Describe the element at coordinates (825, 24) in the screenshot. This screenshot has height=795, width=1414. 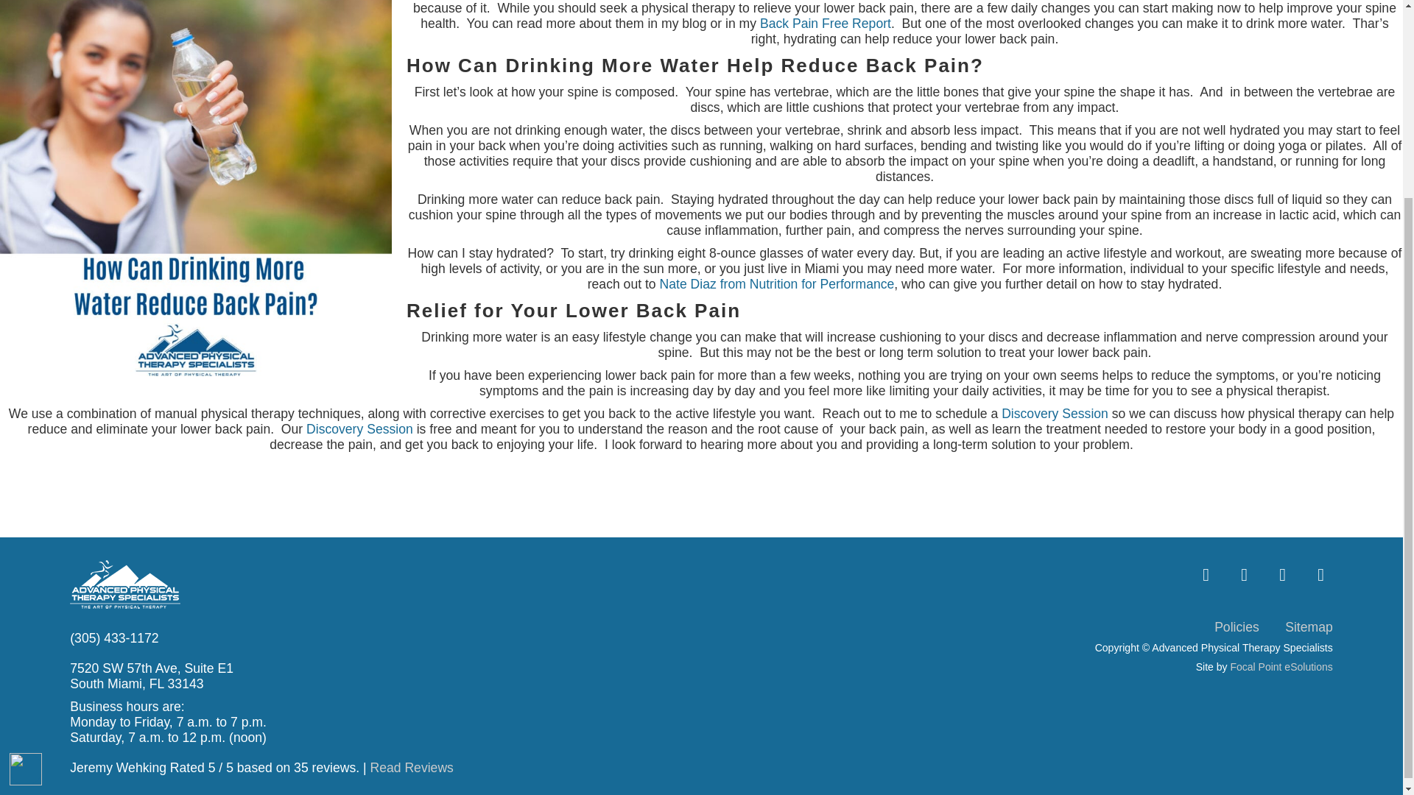
I see `Back Pain Free Report` at that location.